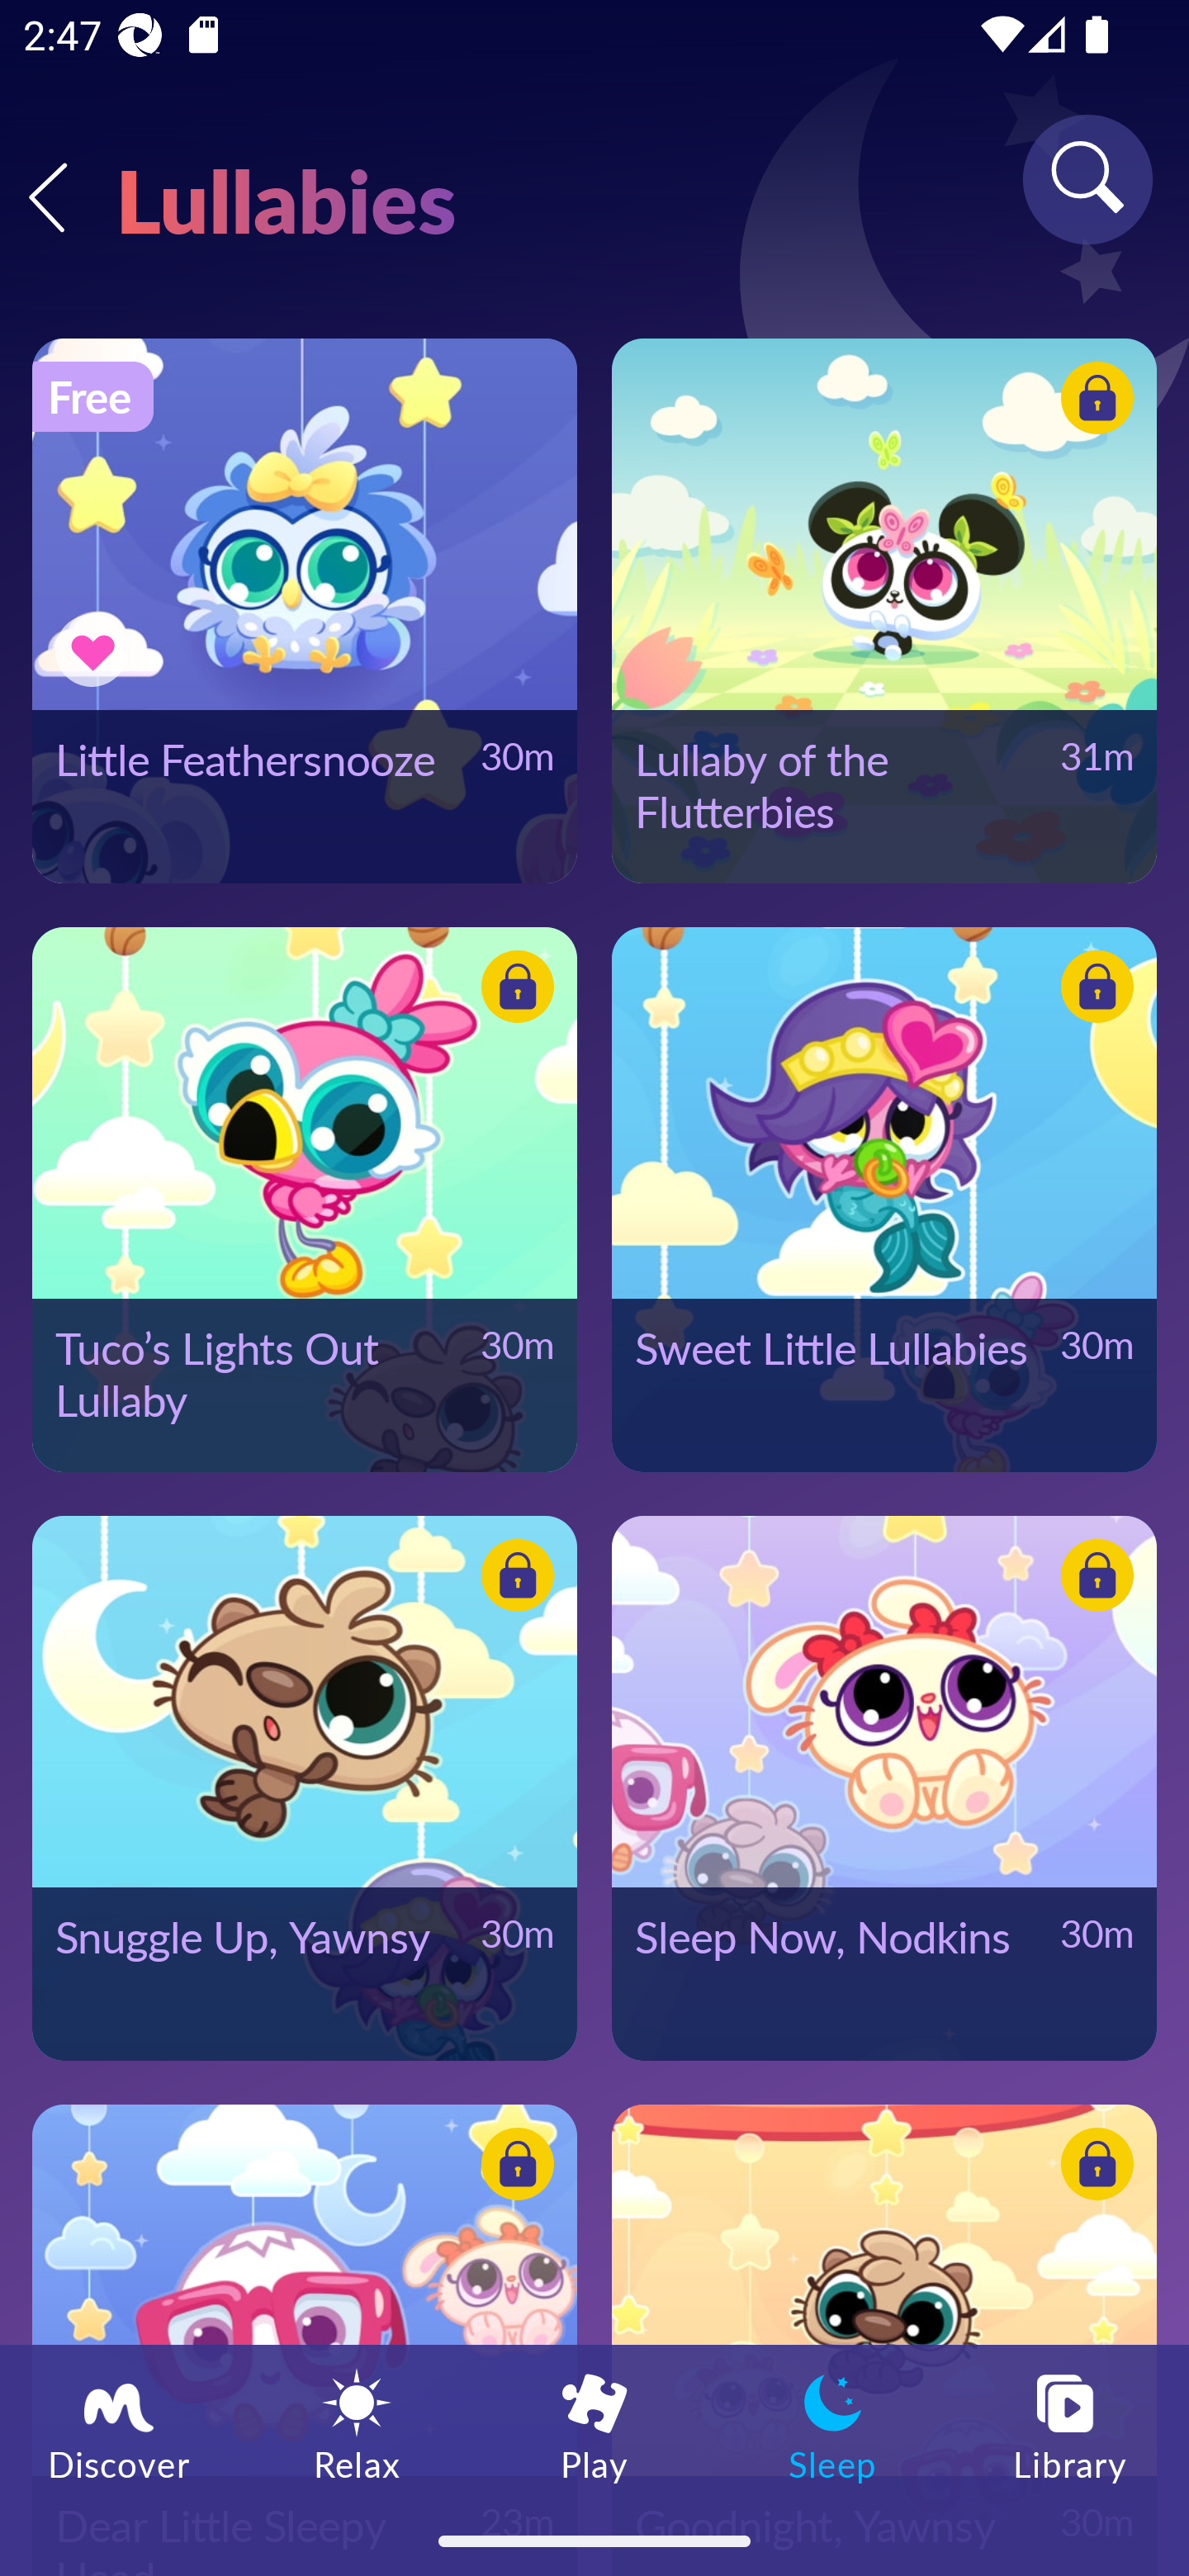 The image size is (1189, 2576). What do you see at coordinates (304, 1788) in the screenshot?
I see `Featured Content Button Snuggle Up, Yawnsy 30m` at bounding box center [304, 1788].